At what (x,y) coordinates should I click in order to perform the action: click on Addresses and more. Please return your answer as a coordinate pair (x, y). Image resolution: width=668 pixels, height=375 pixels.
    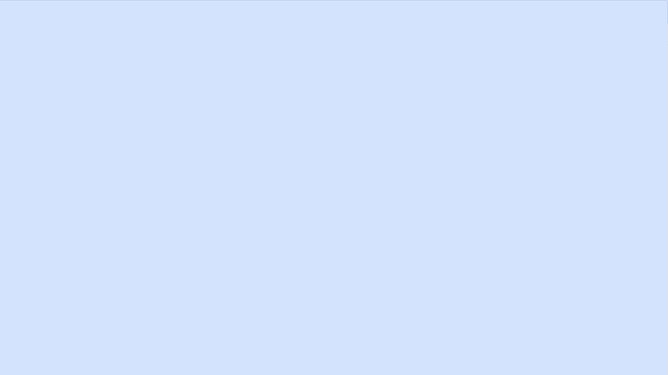
    Looking at the image, I should click on (162, 171).